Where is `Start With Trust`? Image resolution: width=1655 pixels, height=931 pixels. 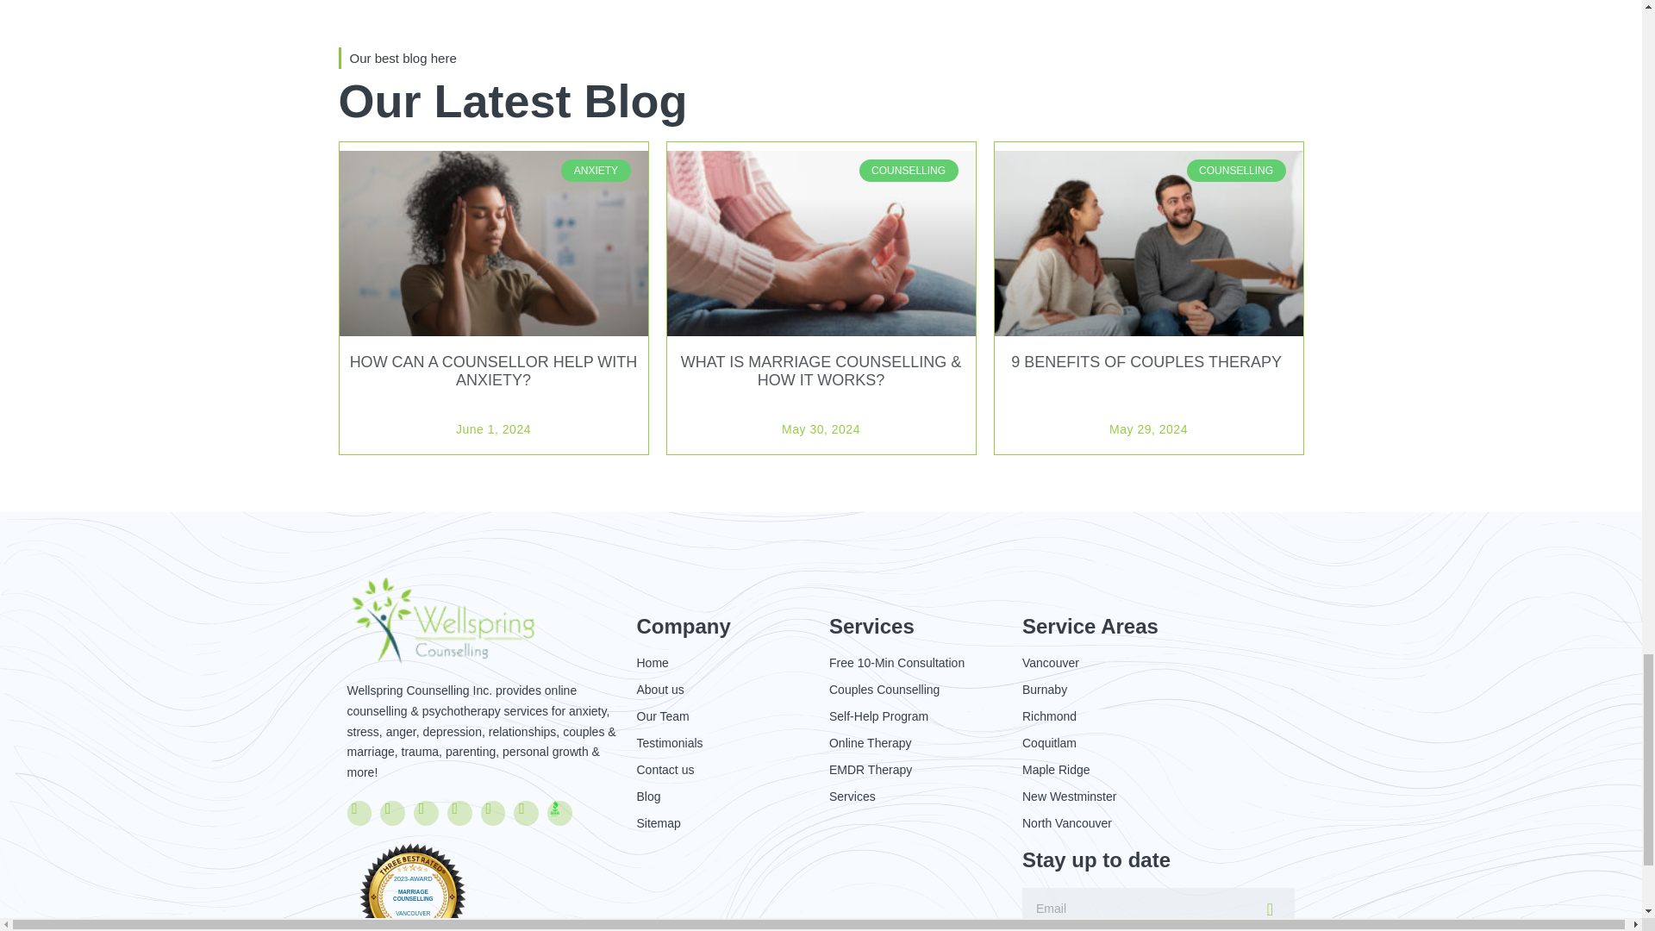
Start With Trust is located at coordinates (555, 809).